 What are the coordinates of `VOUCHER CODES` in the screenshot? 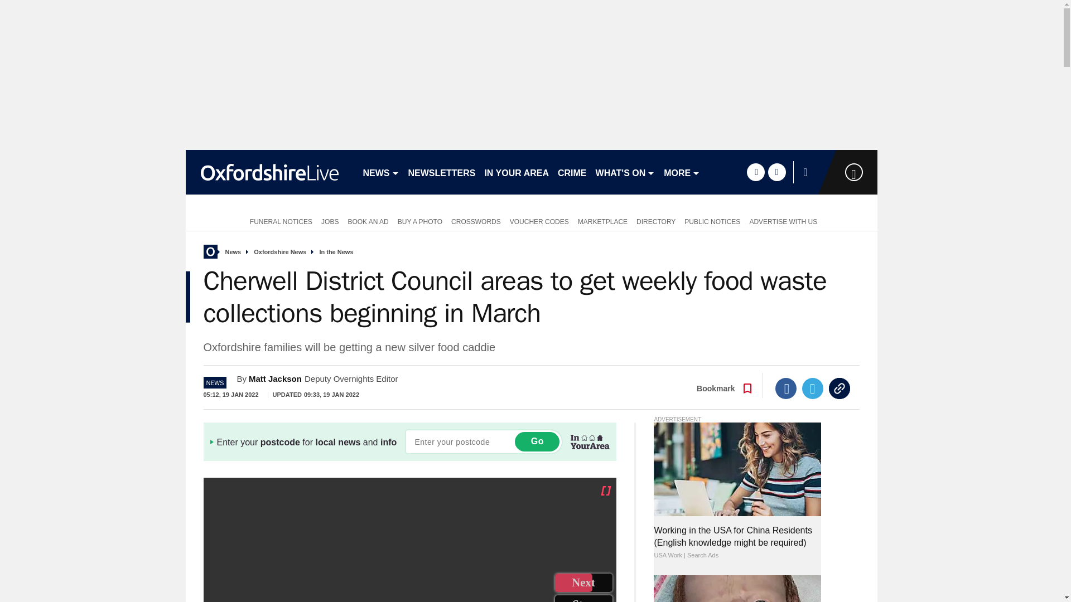 It's located at (539, 221).